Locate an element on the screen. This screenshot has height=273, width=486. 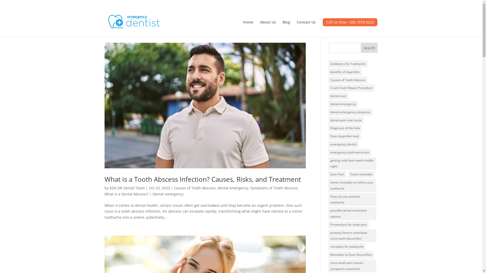
Symptoms of Tooth Abscess is located at coordinates (274, 188).